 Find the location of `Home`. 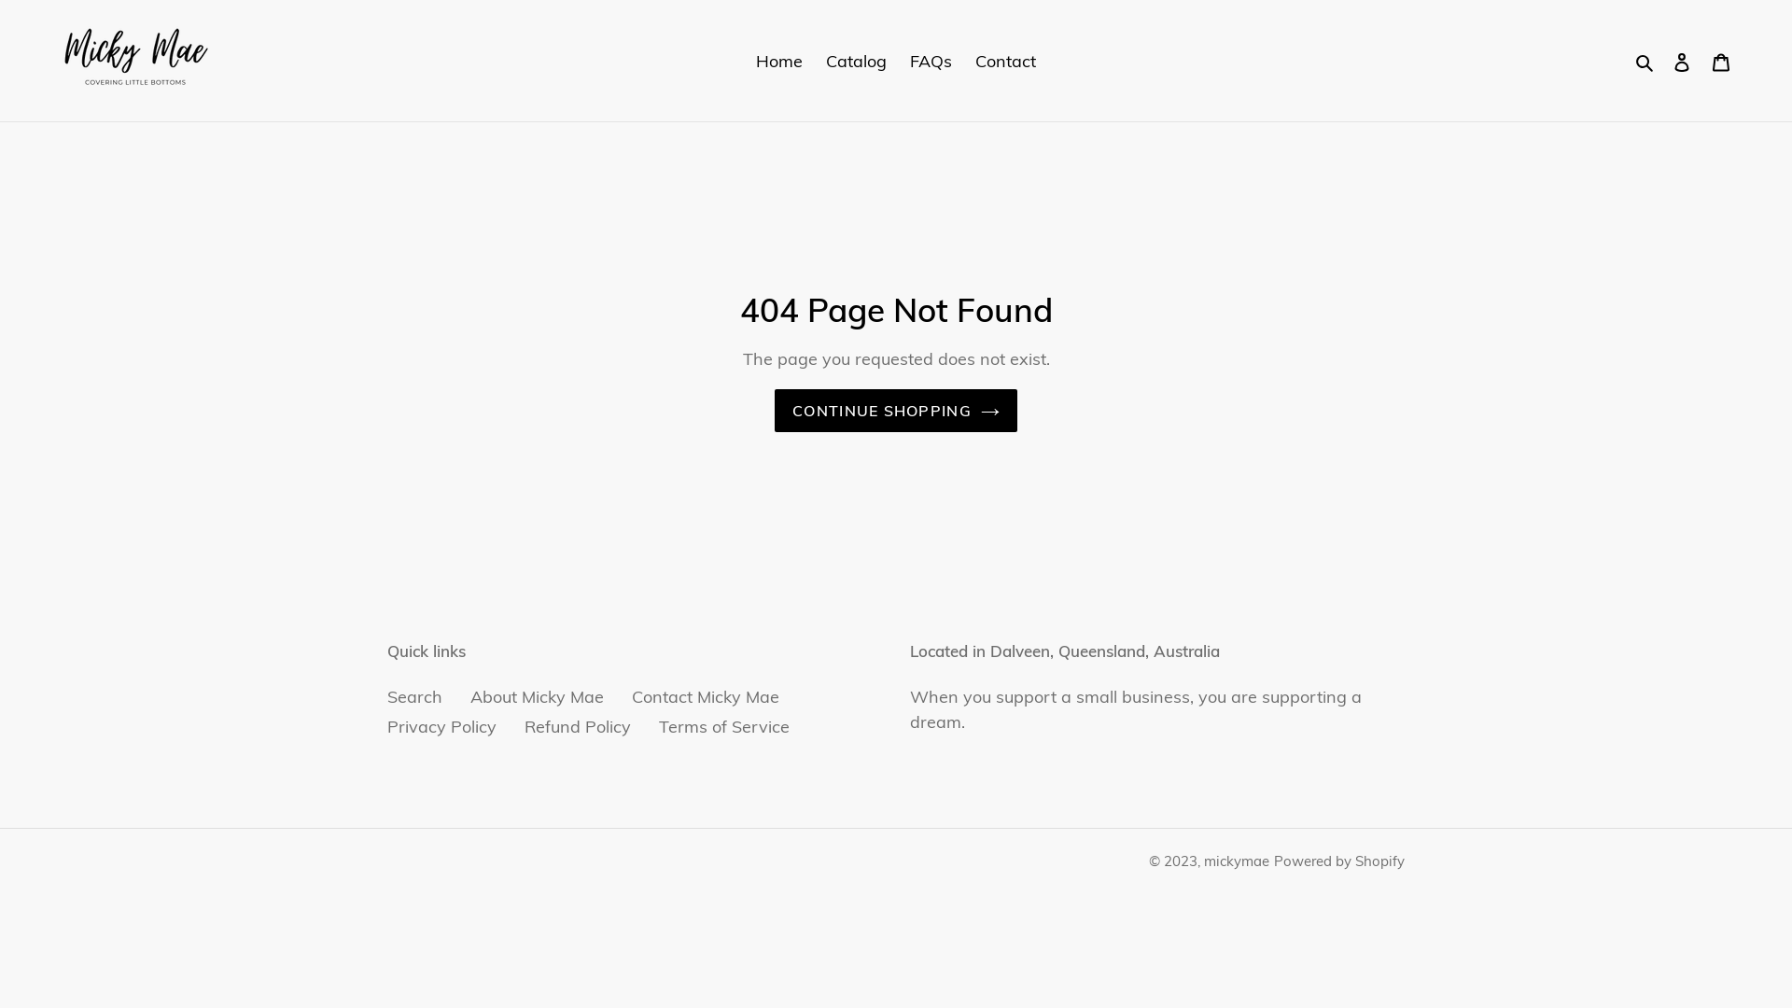

Home is located at coordinates (779, 60).